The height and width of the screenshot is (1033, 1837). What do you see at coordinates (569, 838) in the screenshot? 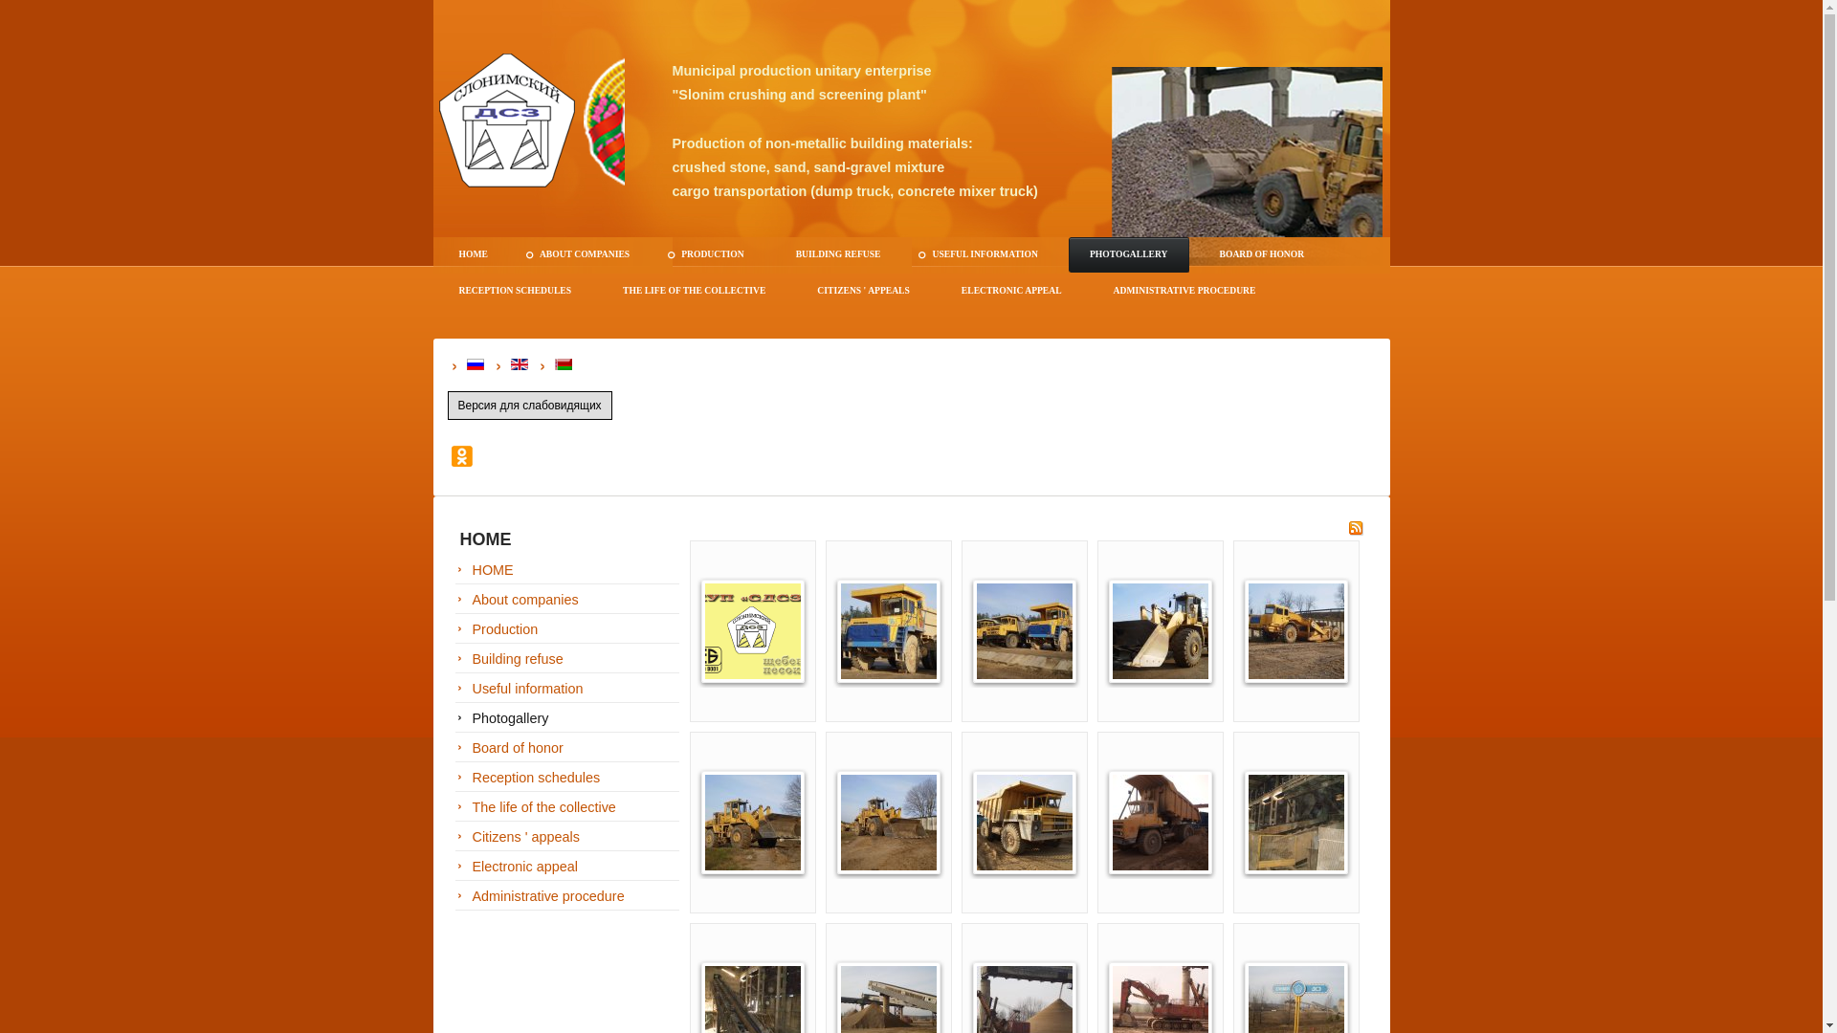
I see `Citizens ' appeals` at bounding box center [569, 838].